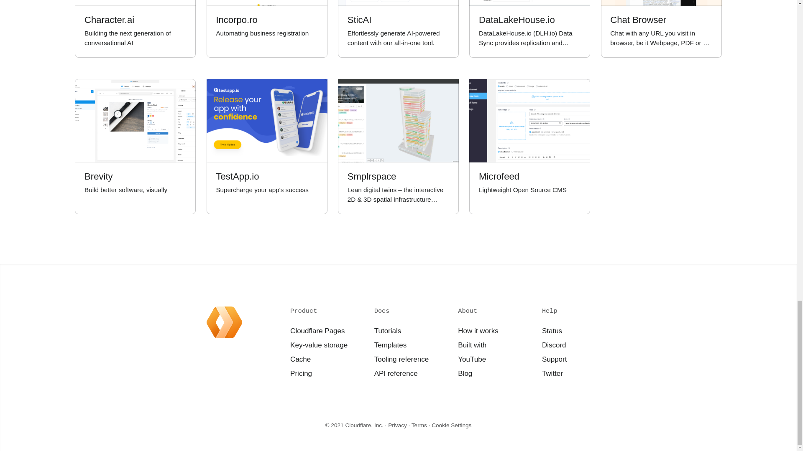 The width and height of the screenshot is (803, 451). What do you see at coordinates (419, 425) in the screenshot?
I see `Built with` at bounding box center [419, 425].